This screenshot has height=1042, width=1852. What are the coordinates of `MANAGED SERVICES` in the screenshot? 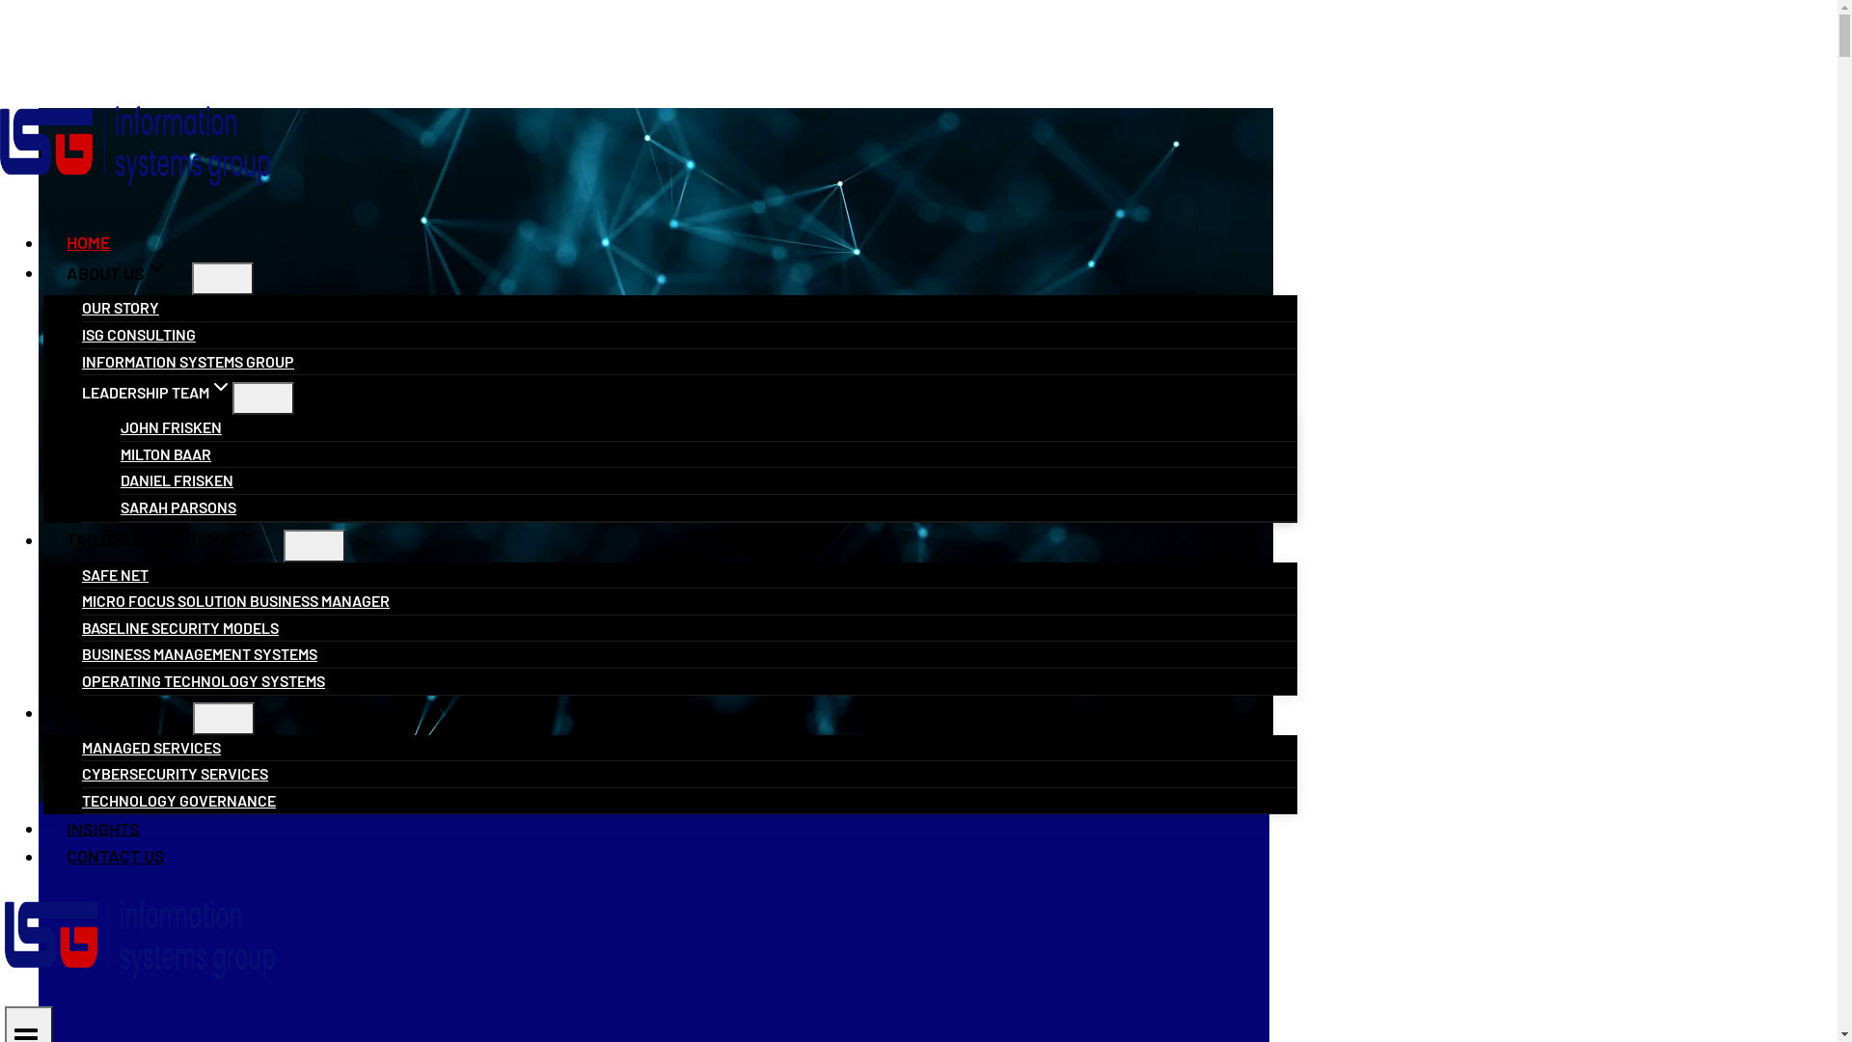 It's located at (151, 747).